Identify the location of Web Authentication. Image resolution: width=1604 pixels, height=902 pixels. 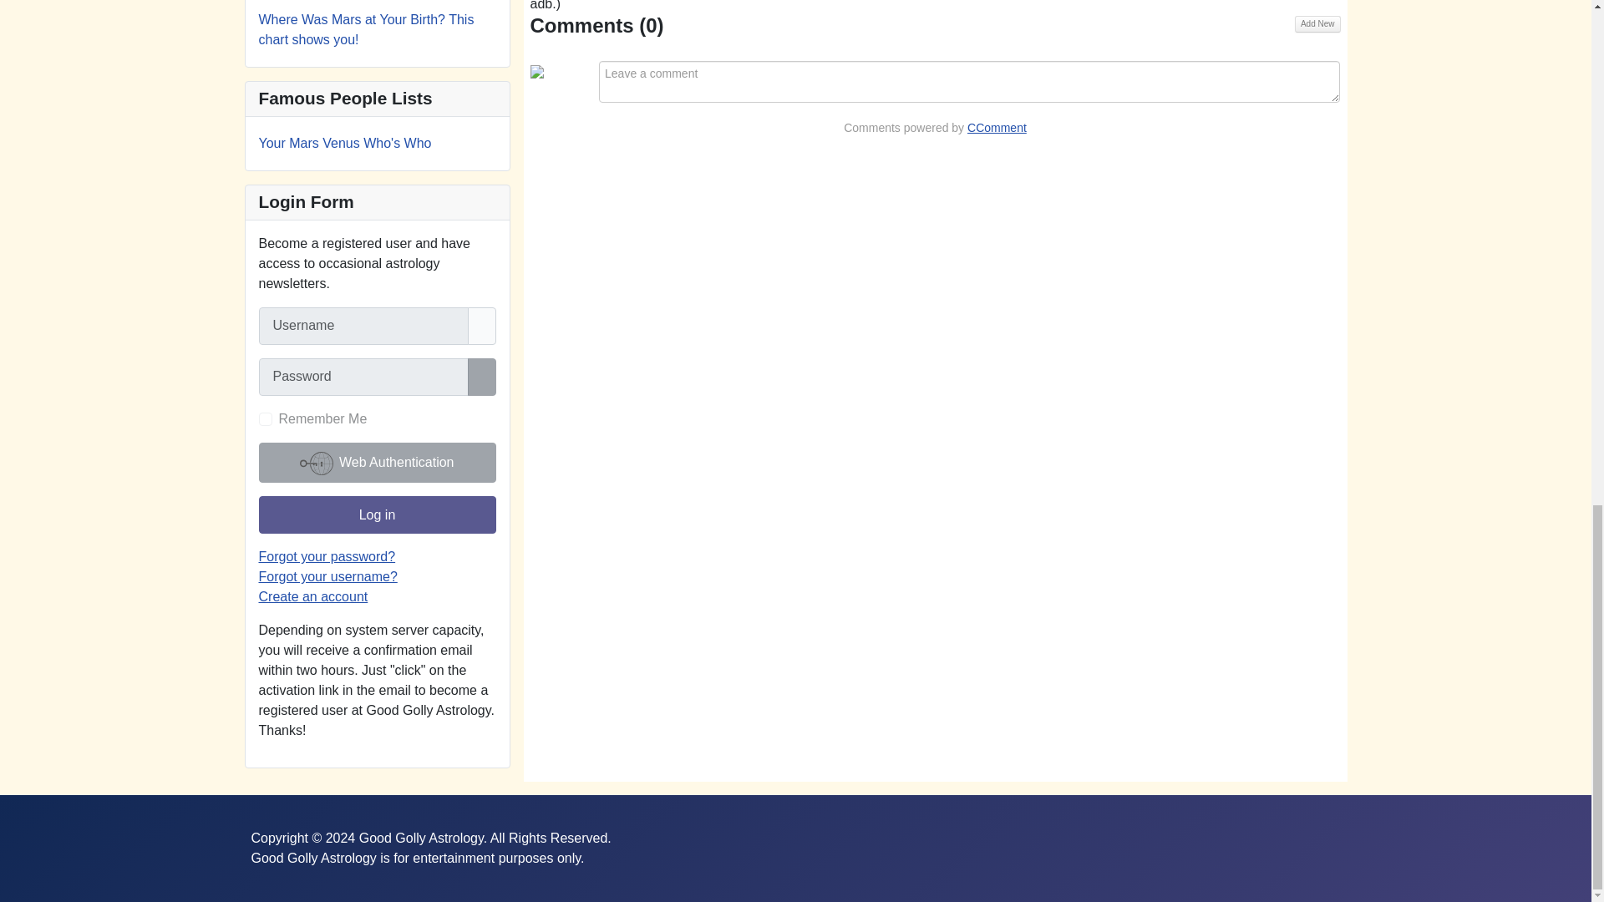
(377, 463).